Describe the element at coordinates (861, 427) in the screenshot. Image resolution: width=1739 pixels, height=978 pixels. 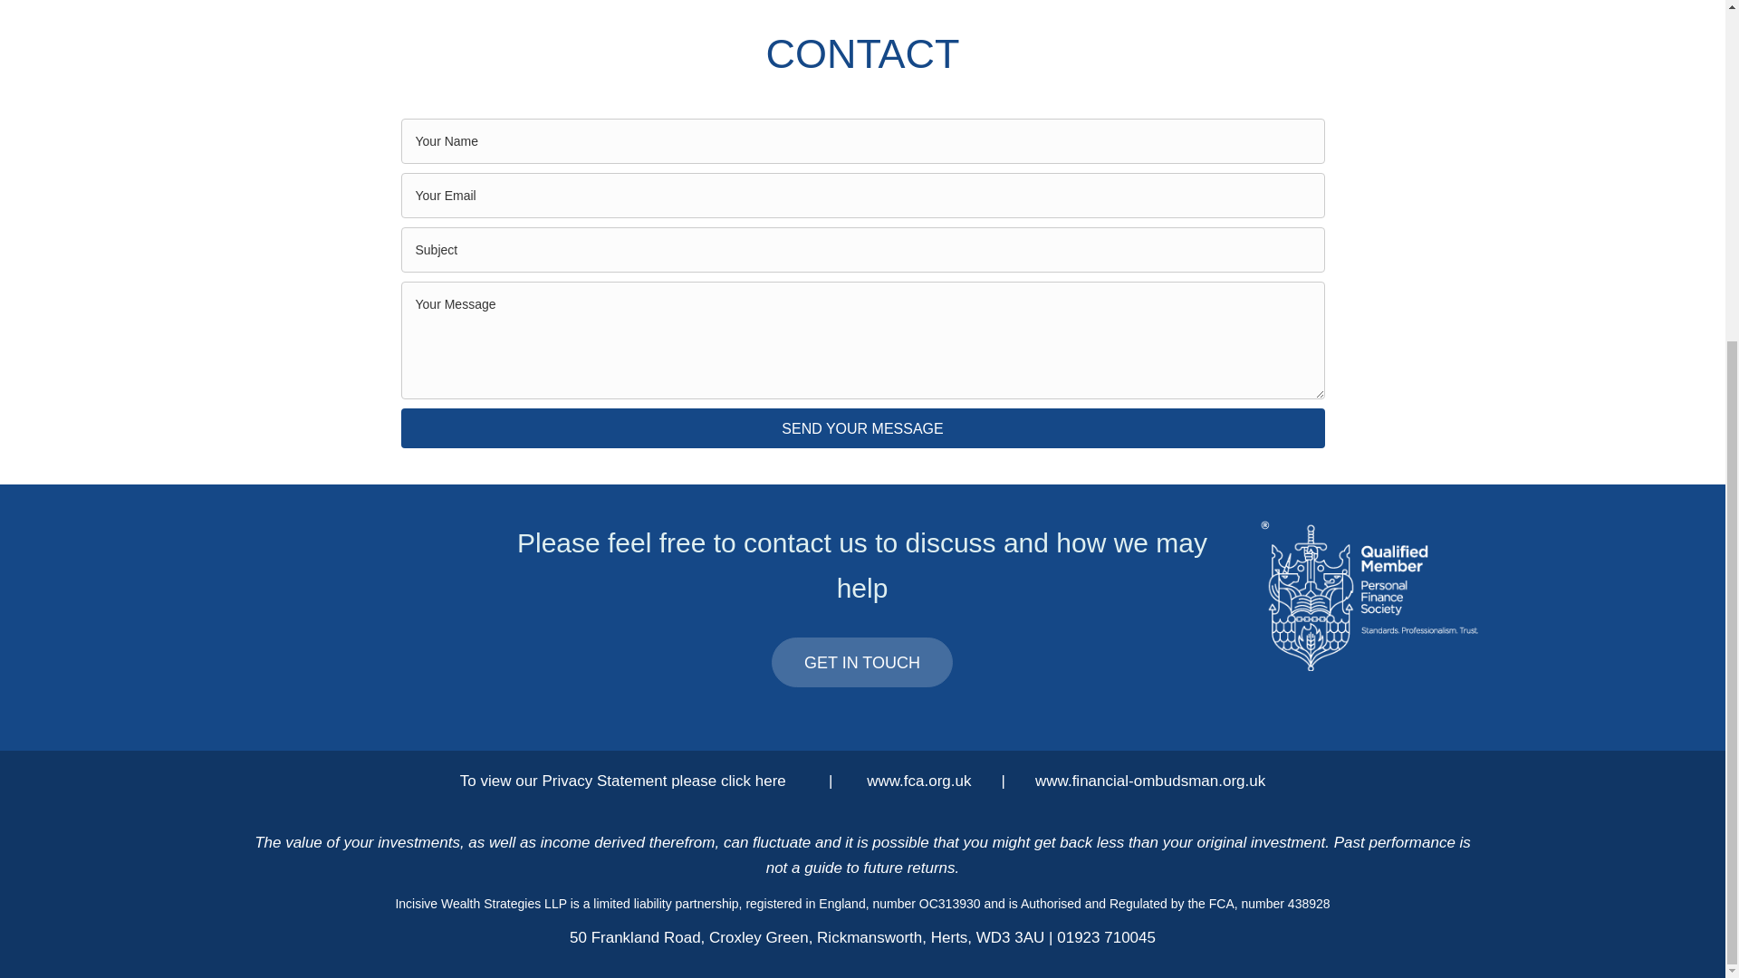
I see `SEND YOUR MESSAGE` at that location.